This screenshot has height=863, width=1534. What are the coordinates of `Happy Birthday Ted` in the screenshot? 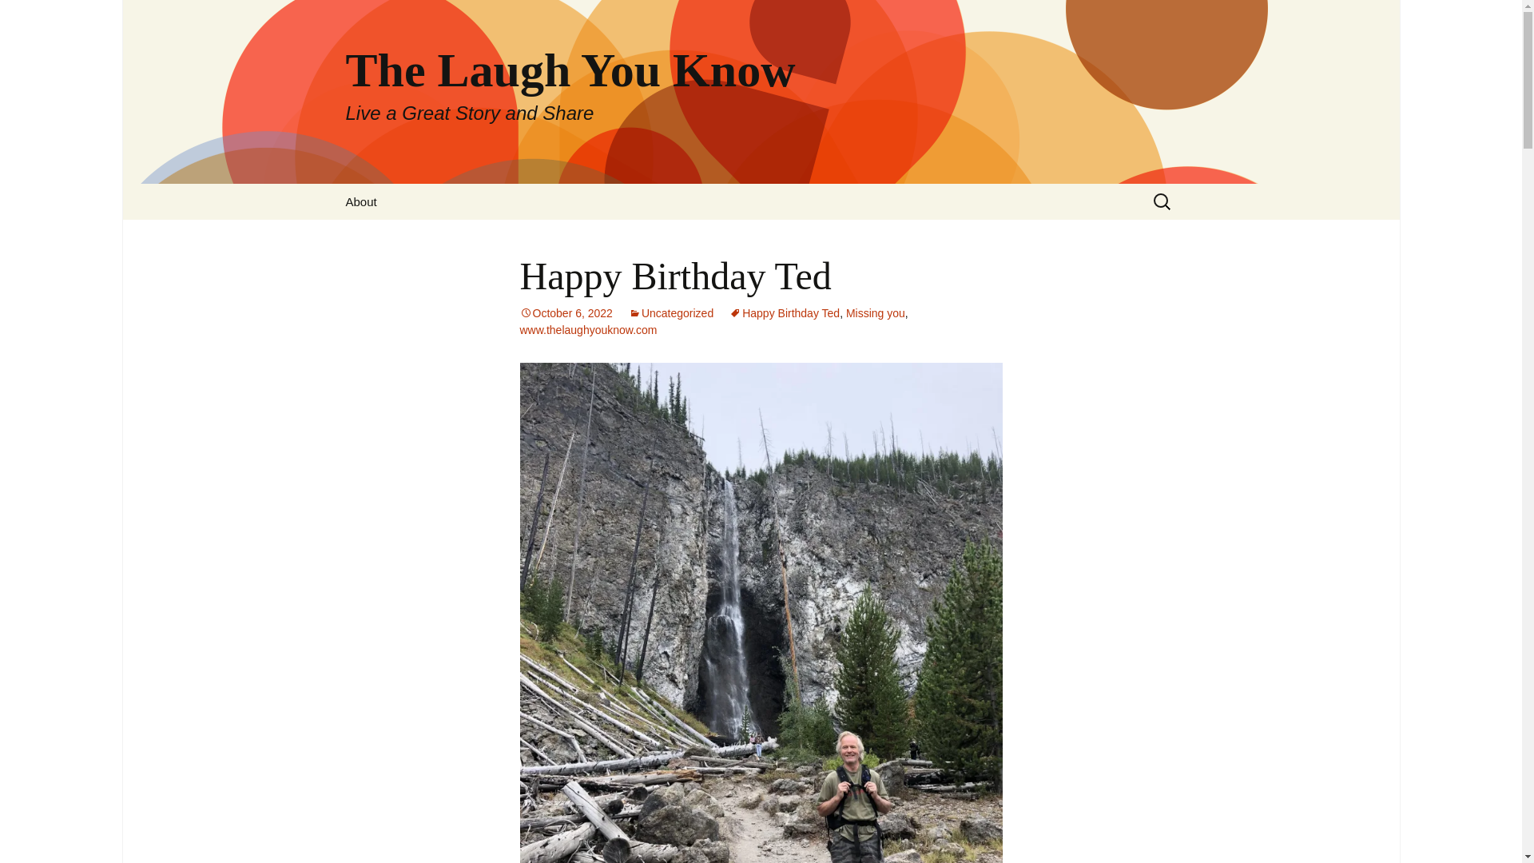 It's located at (37, 16).